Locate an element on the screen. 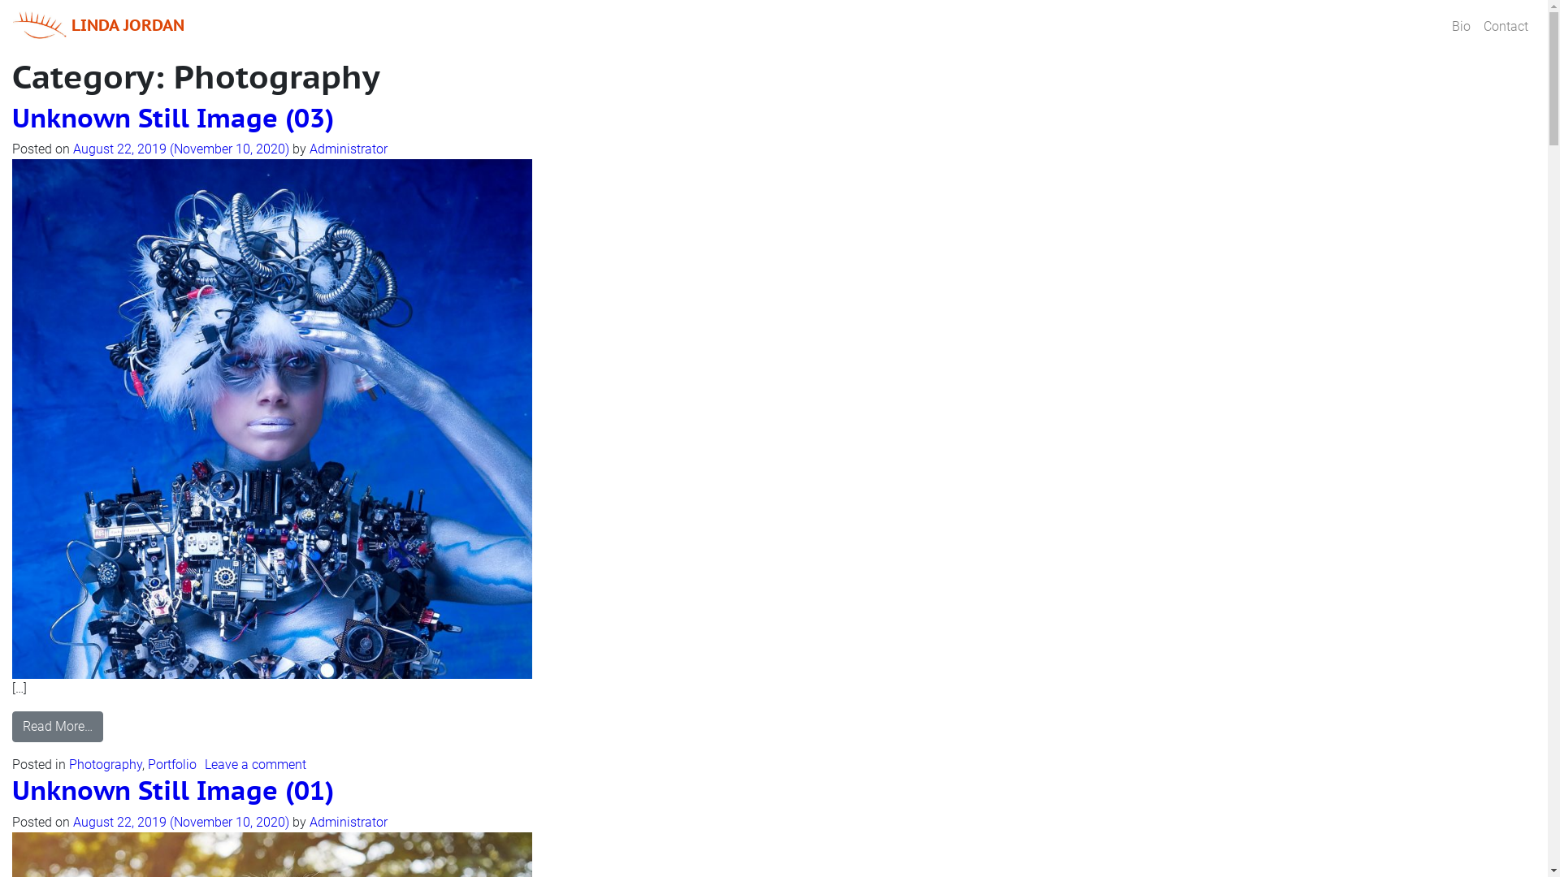  Administrator is located at coordinates (349, 822).